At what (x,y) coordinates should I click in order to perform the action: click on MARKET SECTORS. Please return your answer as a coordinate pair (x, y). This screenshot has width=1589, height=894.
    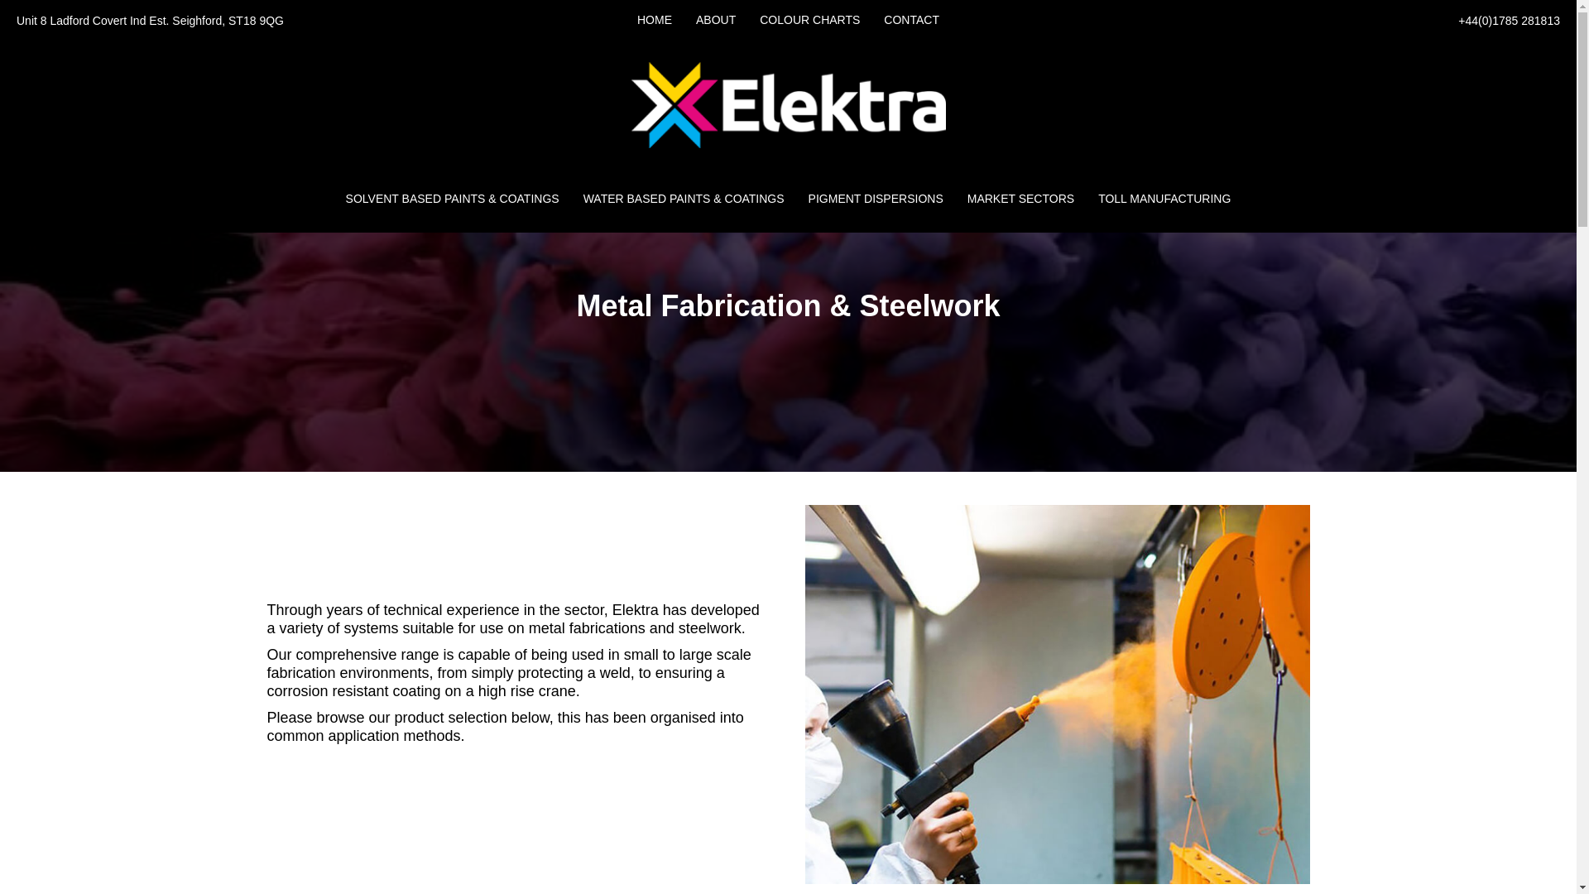
    Looking at the image, I should click on (1020, 199).